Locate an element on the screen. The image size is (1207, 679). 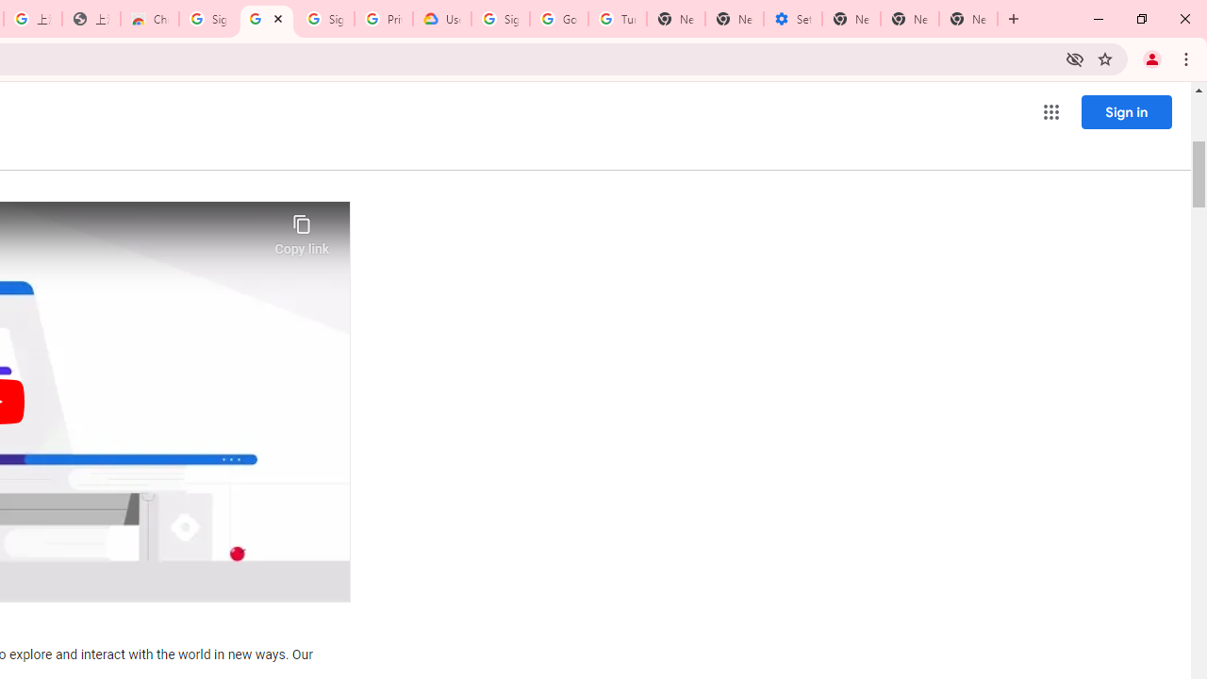
Copy link is located at coordinates (302, 230).